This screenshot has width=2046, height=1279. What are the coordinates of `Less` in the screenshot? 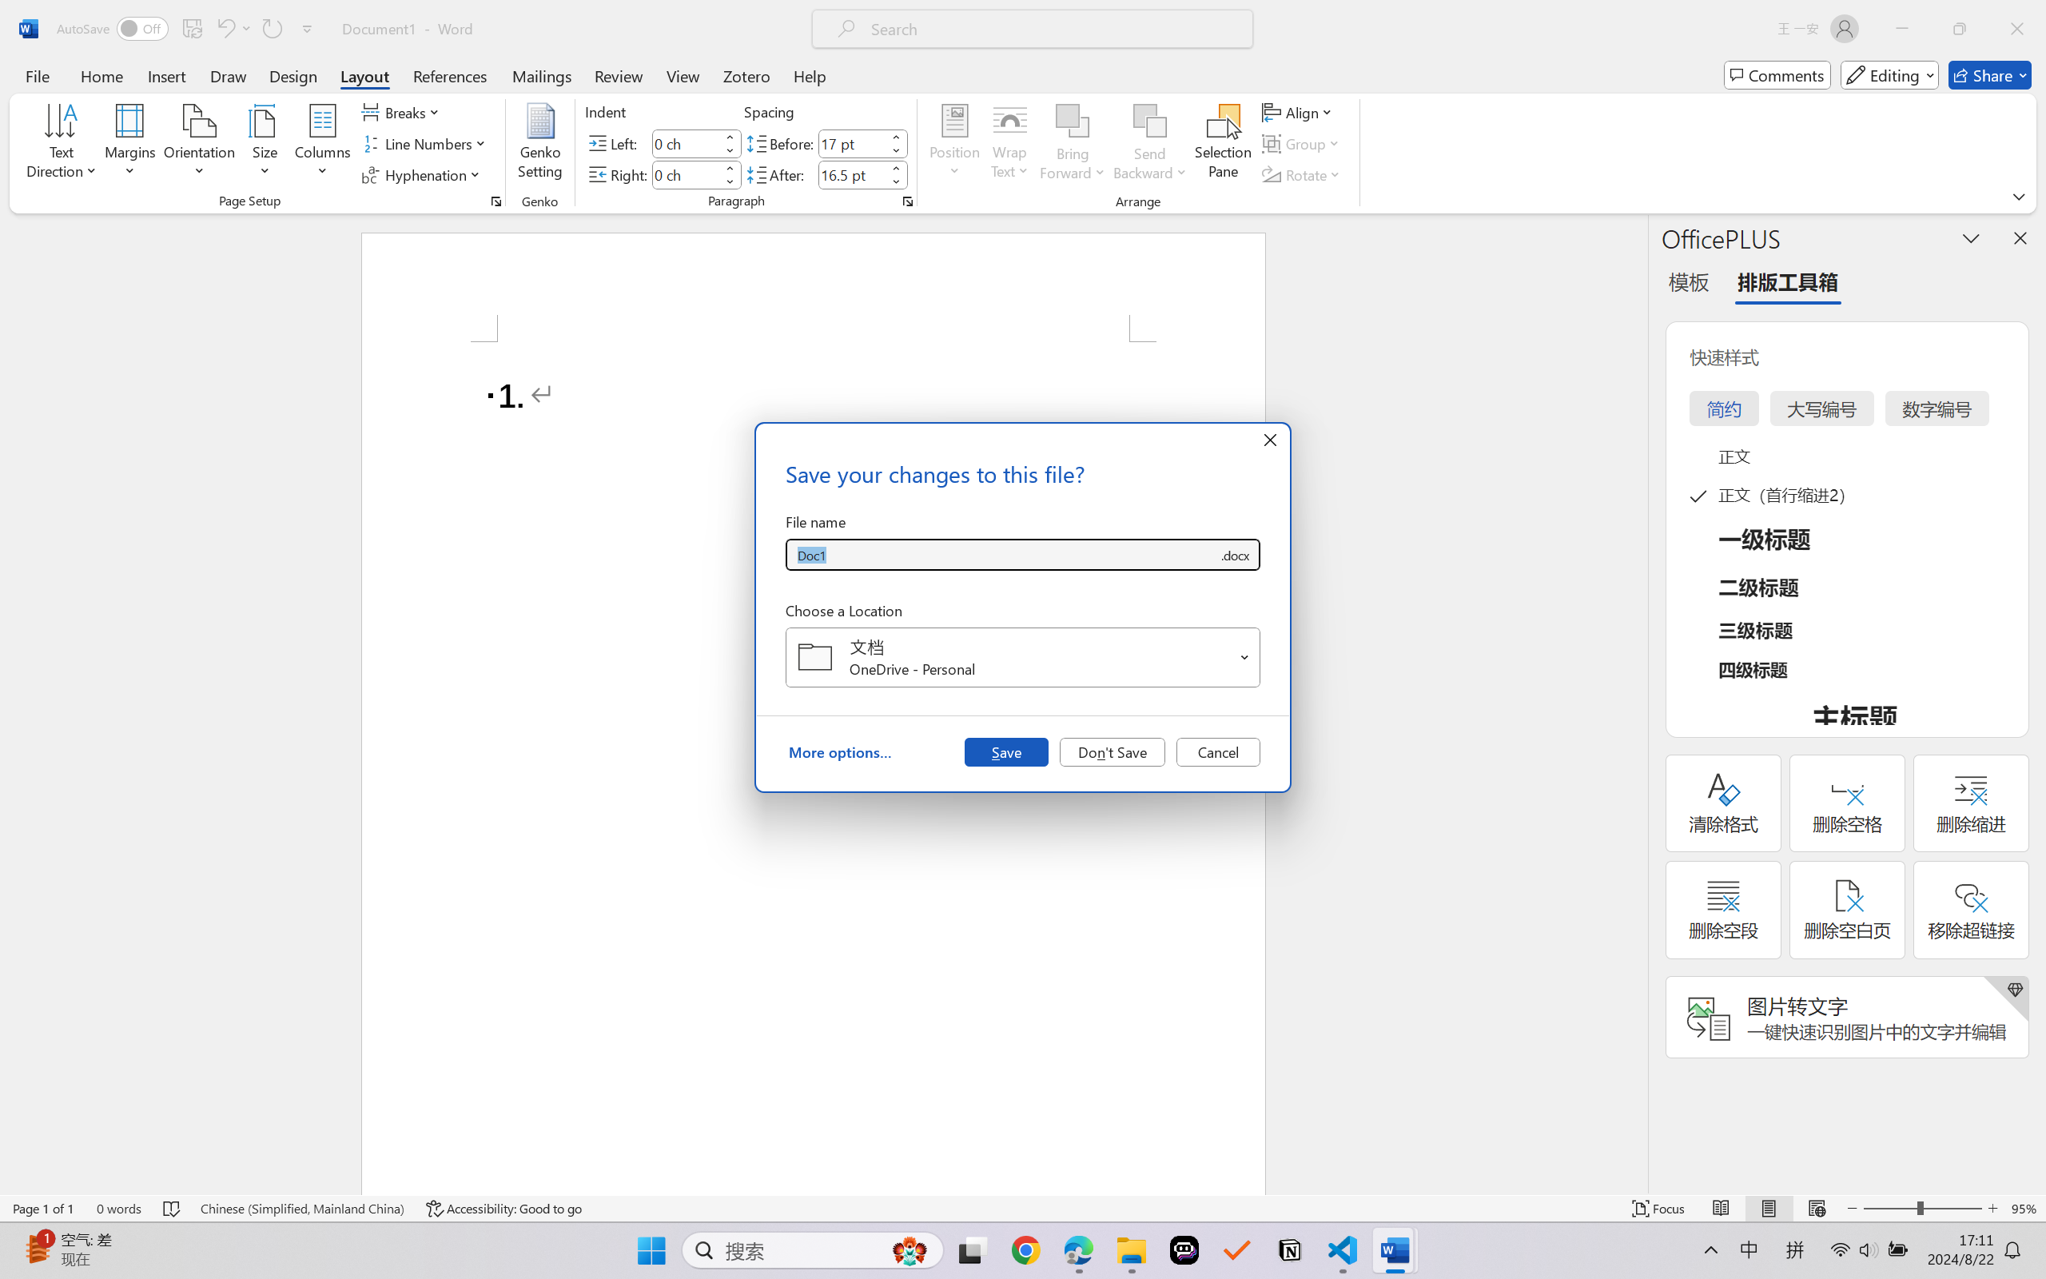 It's located at (896, 182).